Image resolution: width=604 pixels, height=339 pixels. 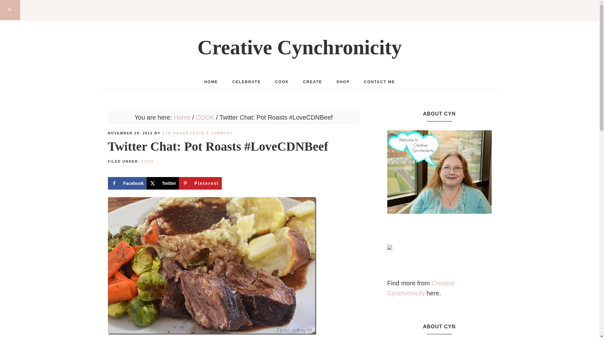 I want to click on Creative Cynchronicity, so click(x=299, y=47).